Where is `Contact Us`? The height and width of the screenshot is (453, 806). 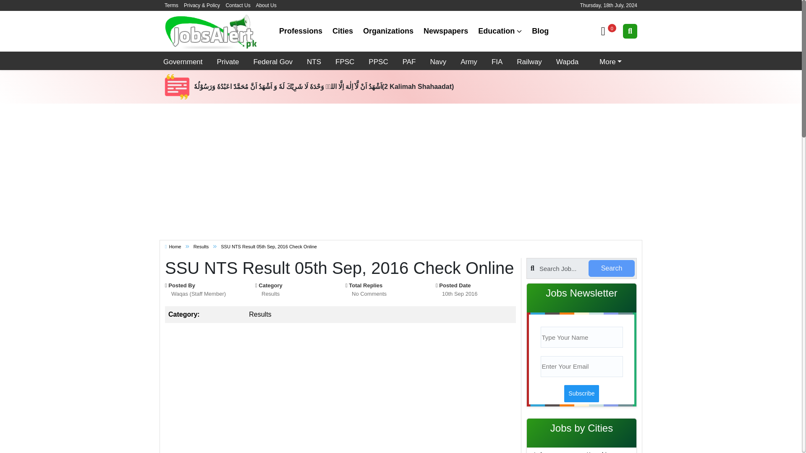
Contact Us is located at coordinates (238, 5).